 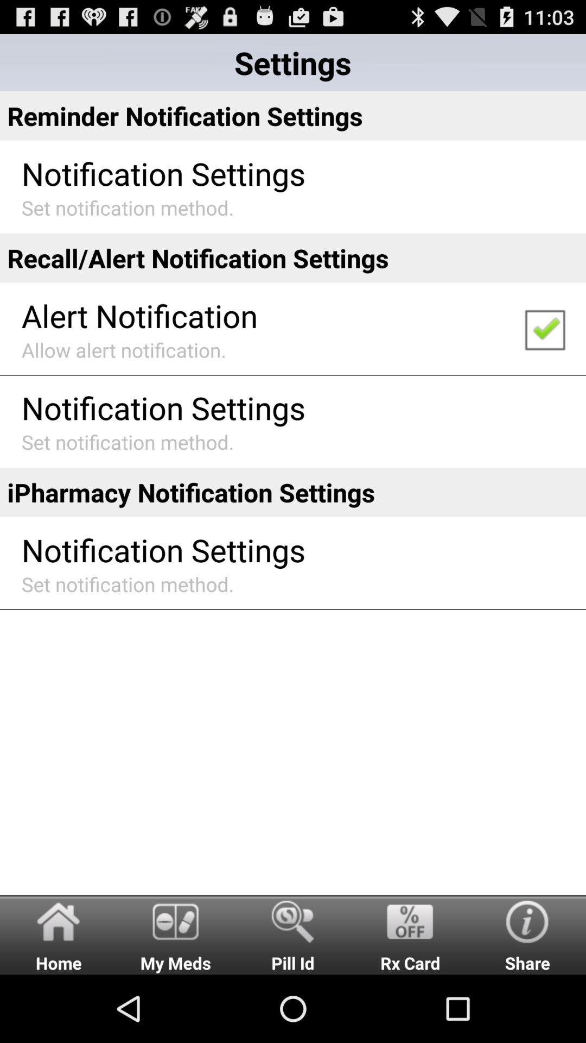 I want to click on click home, so click(x=59, y=934).